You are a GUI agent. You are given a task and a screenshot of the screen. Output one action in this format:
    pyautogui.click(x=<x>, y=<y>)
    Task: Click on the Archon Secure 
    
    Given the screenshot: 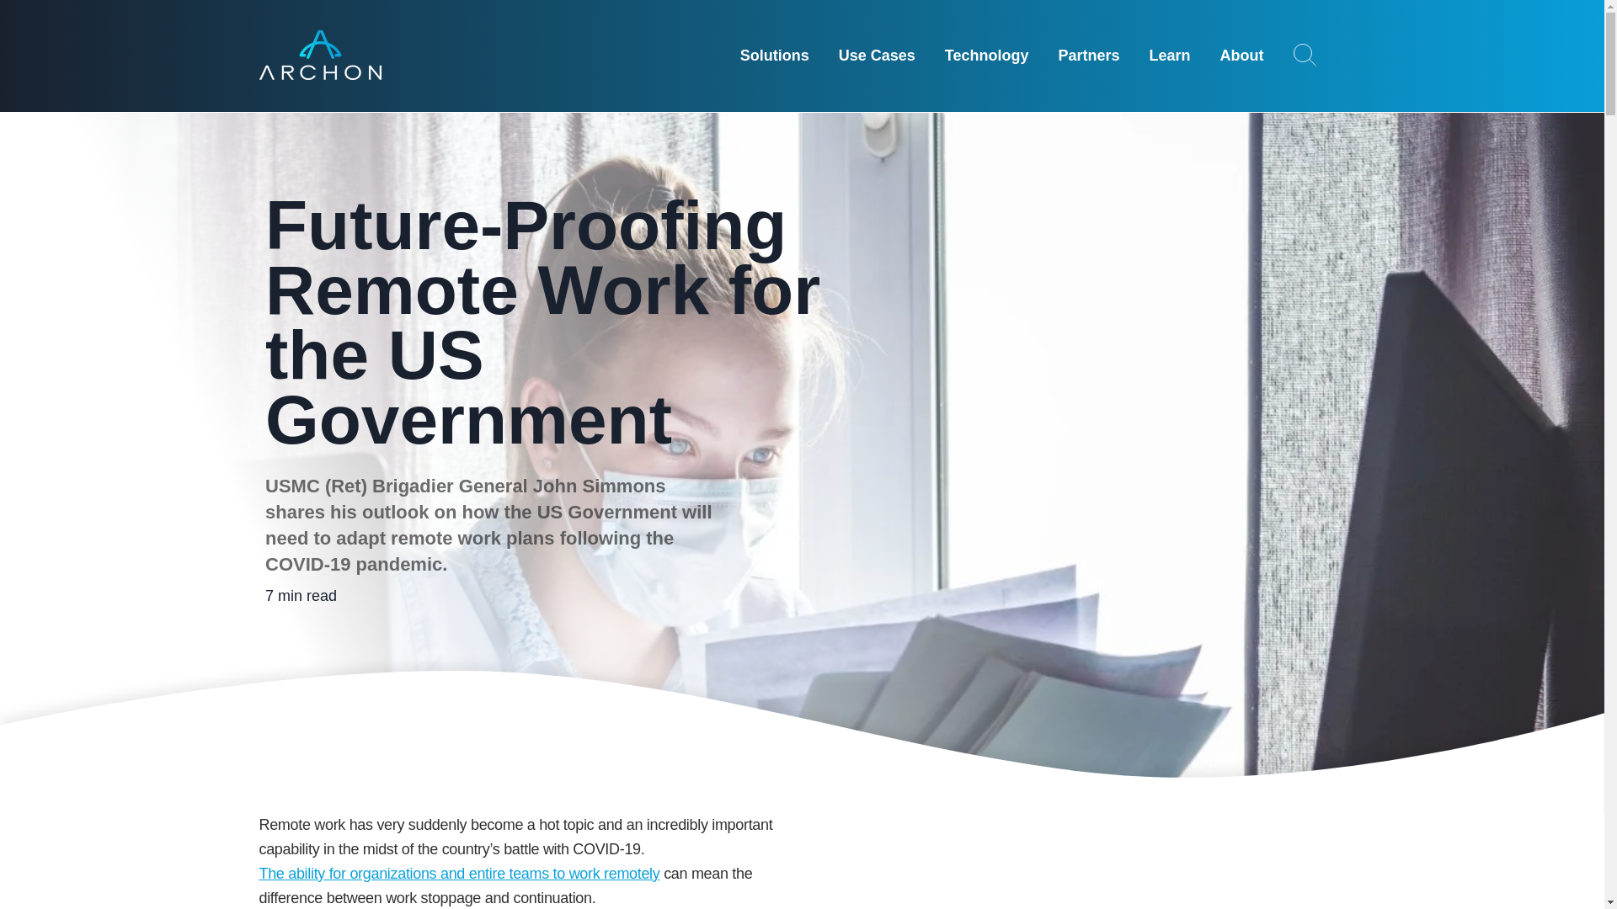 What is the action you would take?
    pyautogui.click(x=320, y=55)
    